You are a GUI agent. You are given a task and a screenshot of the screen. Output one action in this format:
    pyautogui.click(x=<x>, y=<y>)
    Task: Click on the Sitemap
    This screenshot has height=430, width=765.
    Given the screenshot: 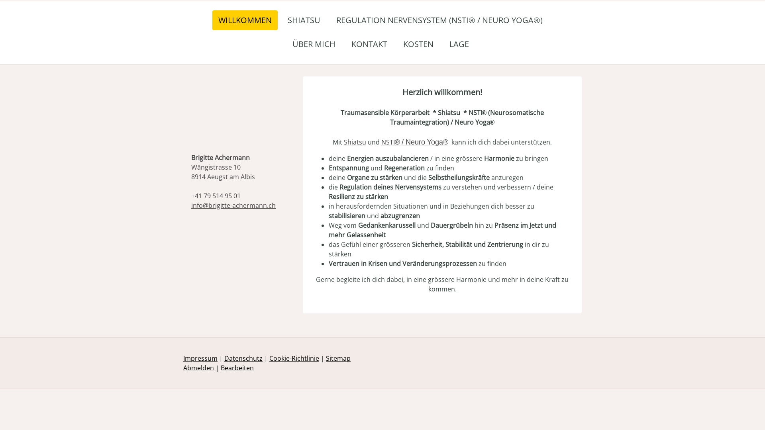 What is the action you would take?
    pyautogui.click(x=338, y=358)
    